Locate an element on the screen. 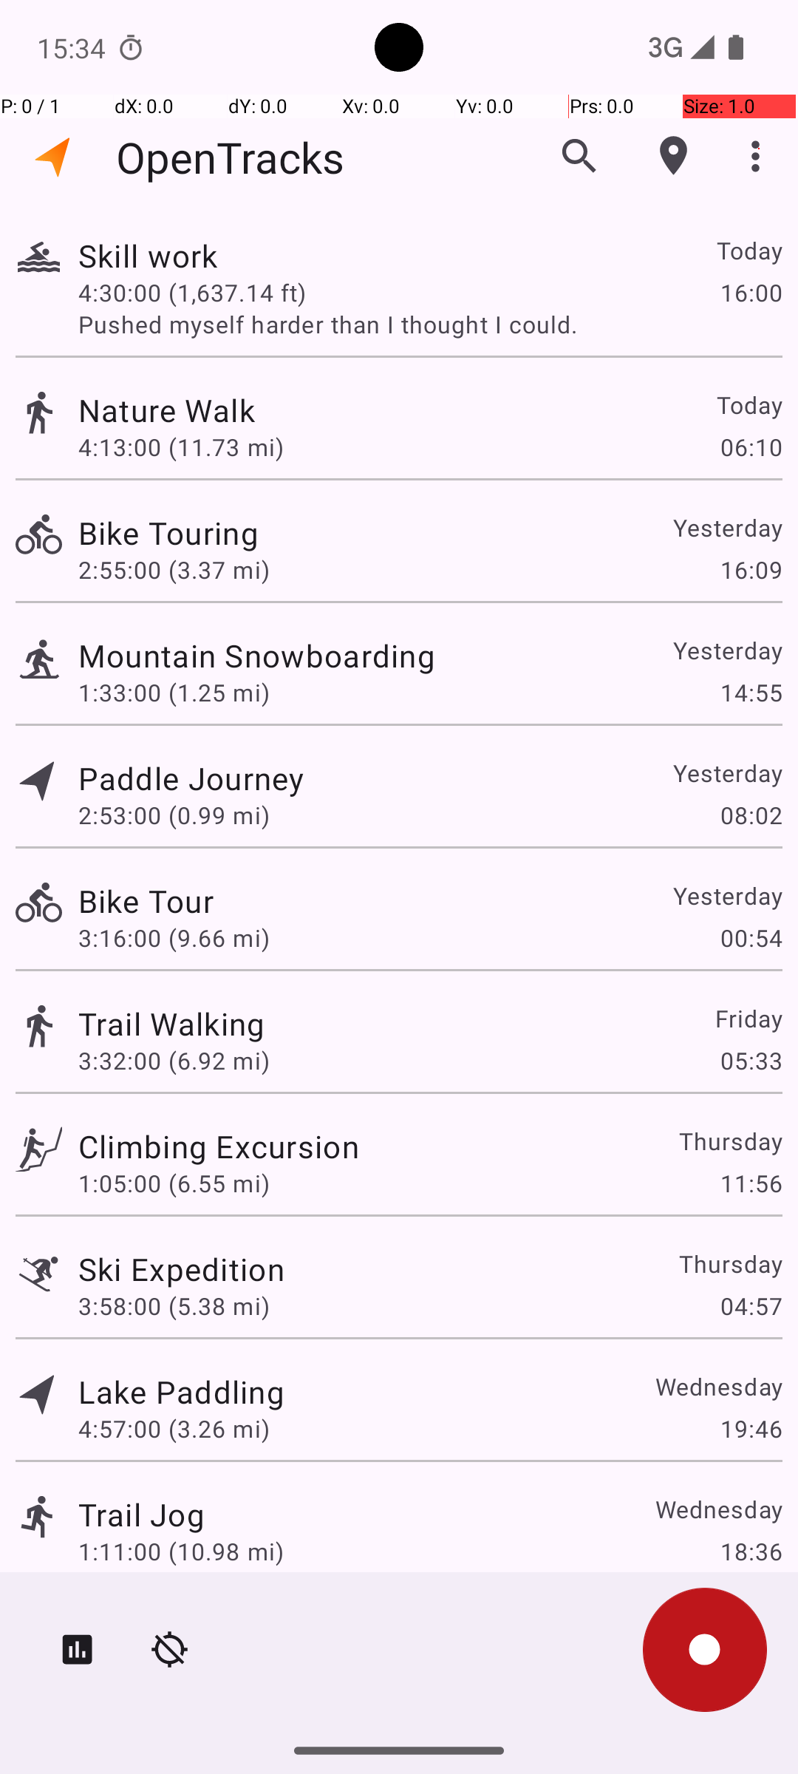  1:33:00 (1.25 mi) is located at coordinates (174, 692).